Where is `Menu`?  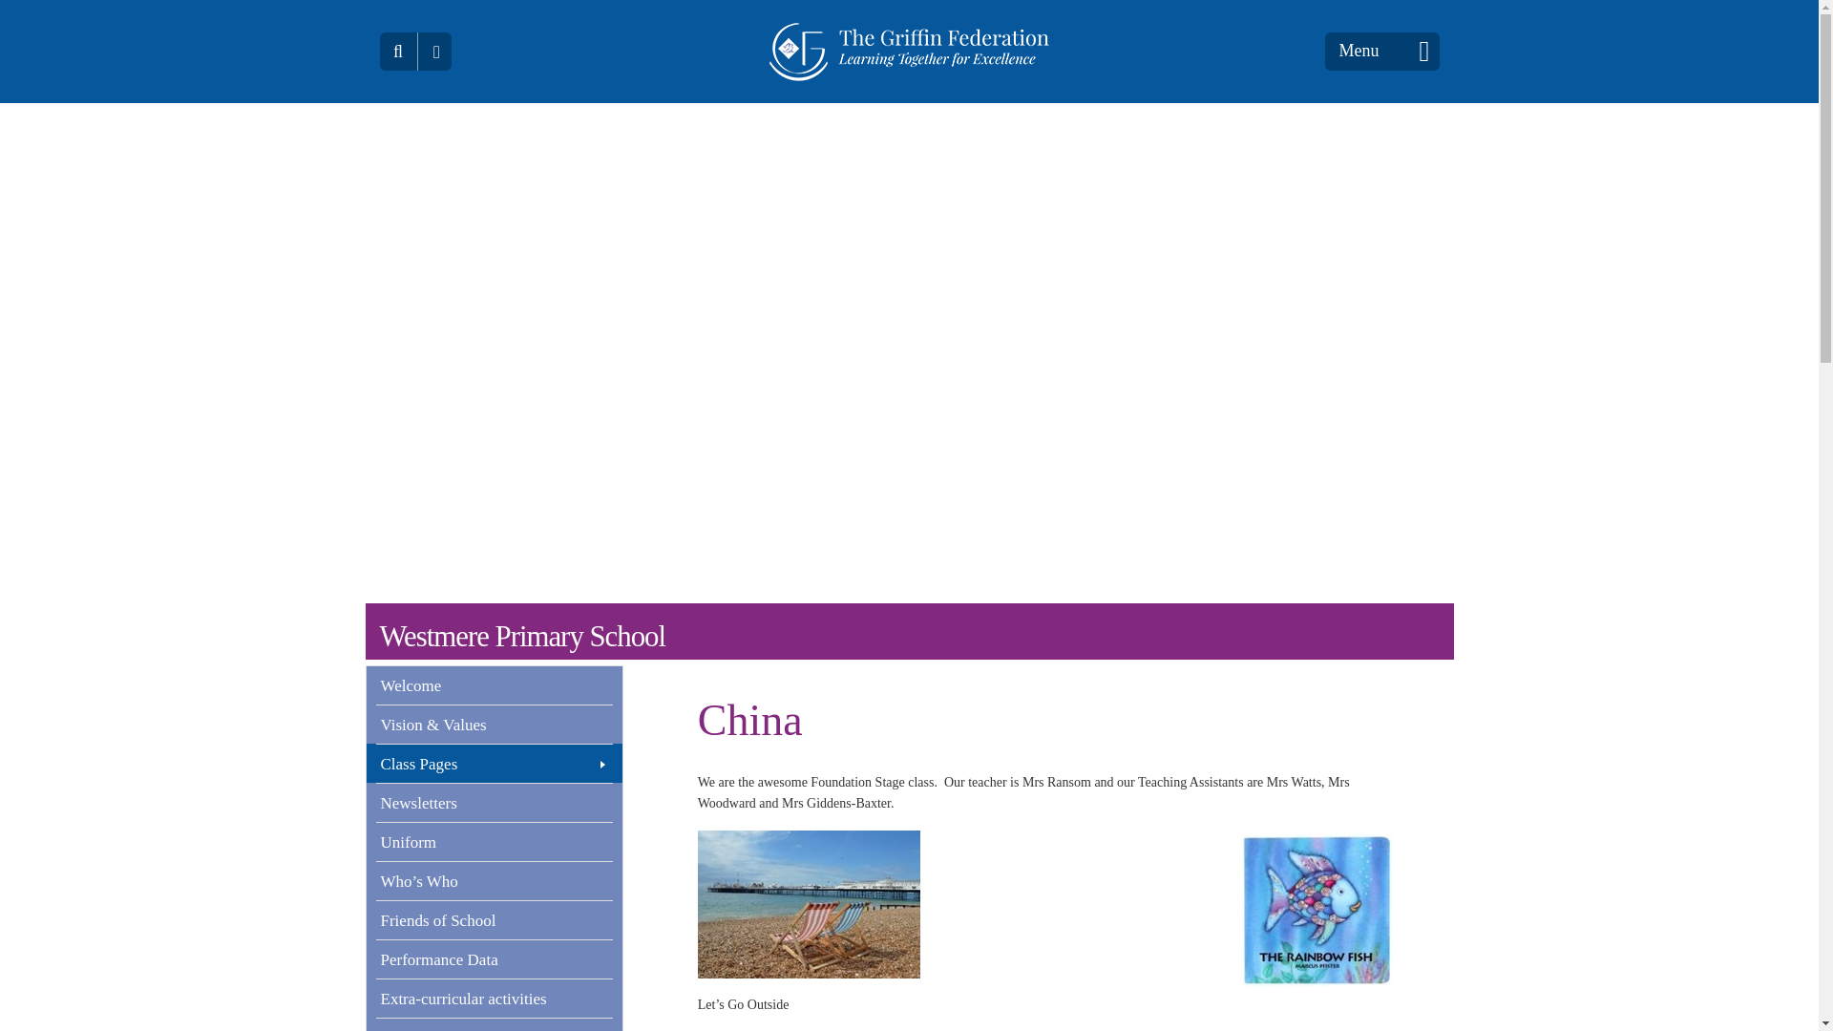
Menu is located at coordinates (1382, 52).